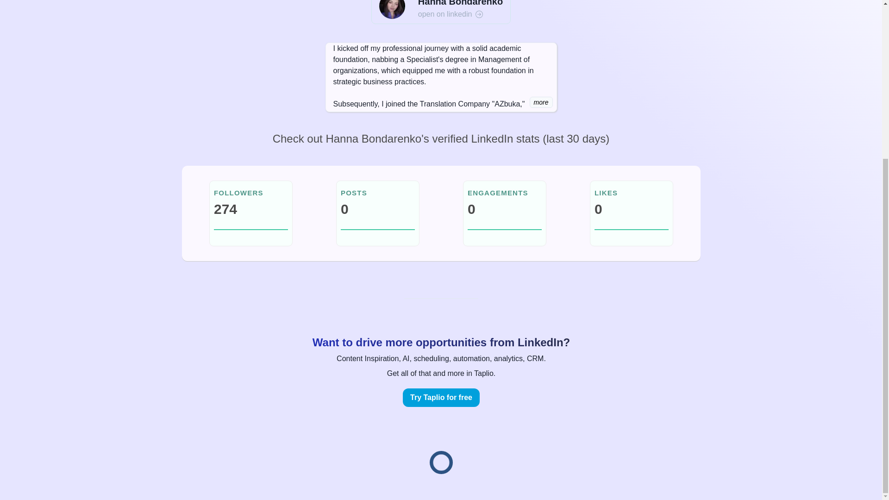  I want to click on open on linkedin, so click(460, 14).